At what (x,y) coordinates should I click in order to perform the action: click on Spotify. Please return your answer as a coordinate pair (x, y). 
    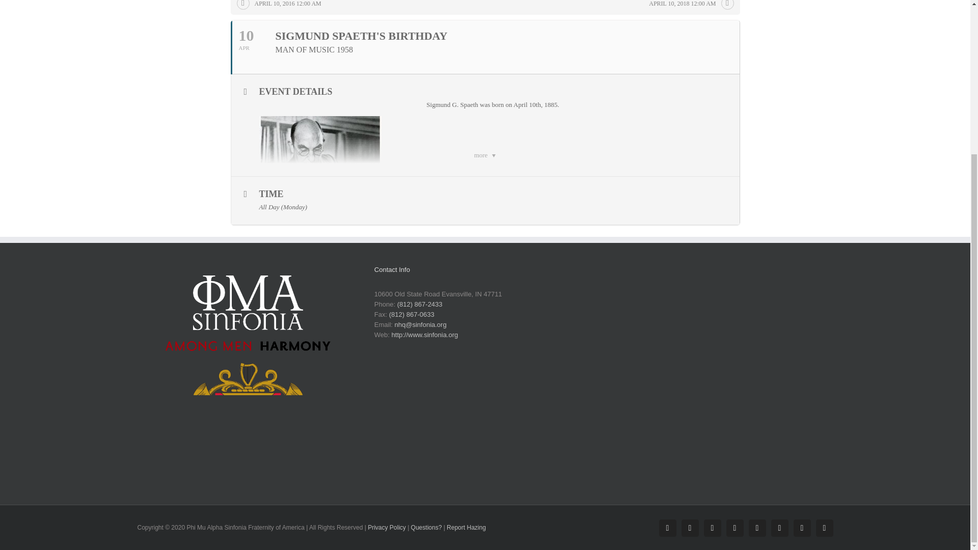
    Looking at the image, I should click on (779, 528).